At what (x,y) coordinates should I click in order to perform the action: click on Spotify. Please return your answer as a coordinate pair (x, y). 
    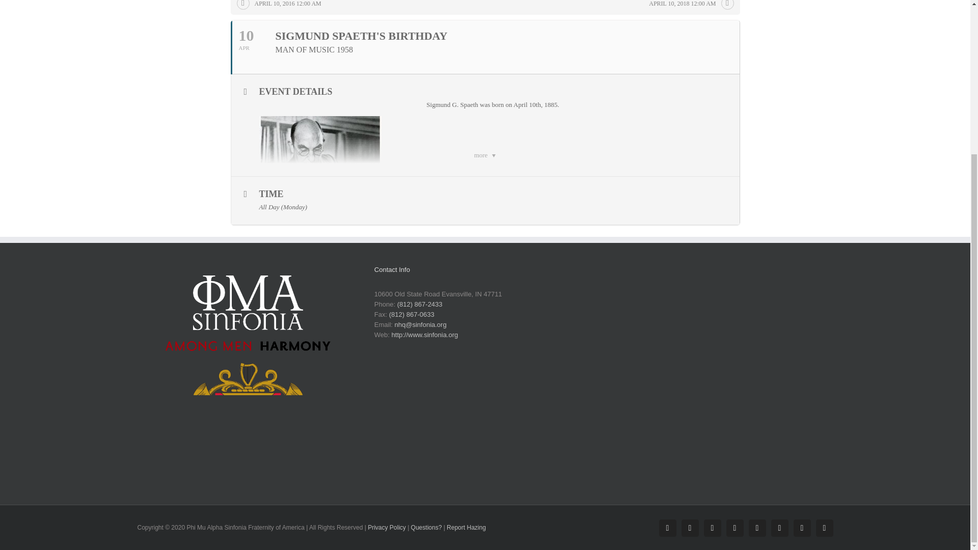
    Looking at the image, I should click on (779, 528).